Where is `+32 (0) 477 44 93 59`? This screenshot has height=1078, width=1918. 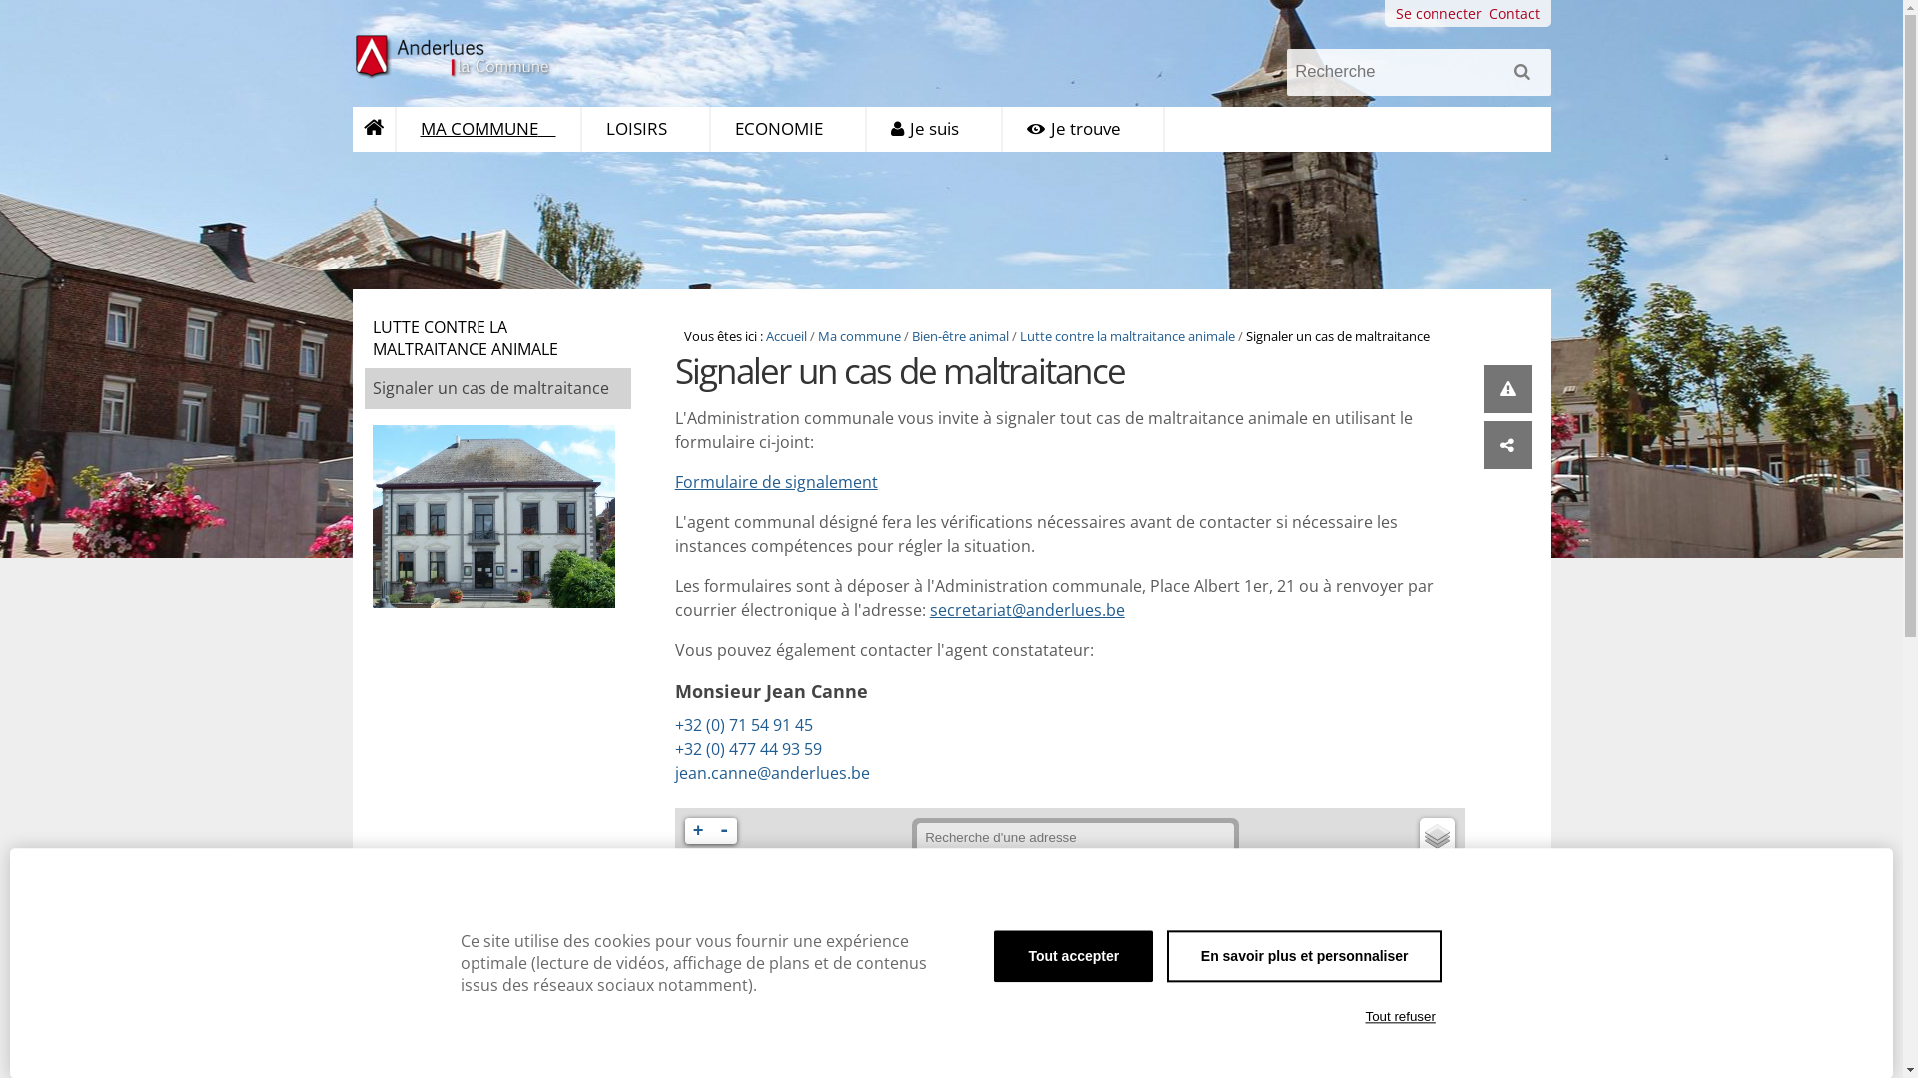
+32 (0) 477 44 93 59 is located at coordinates (873, 749).